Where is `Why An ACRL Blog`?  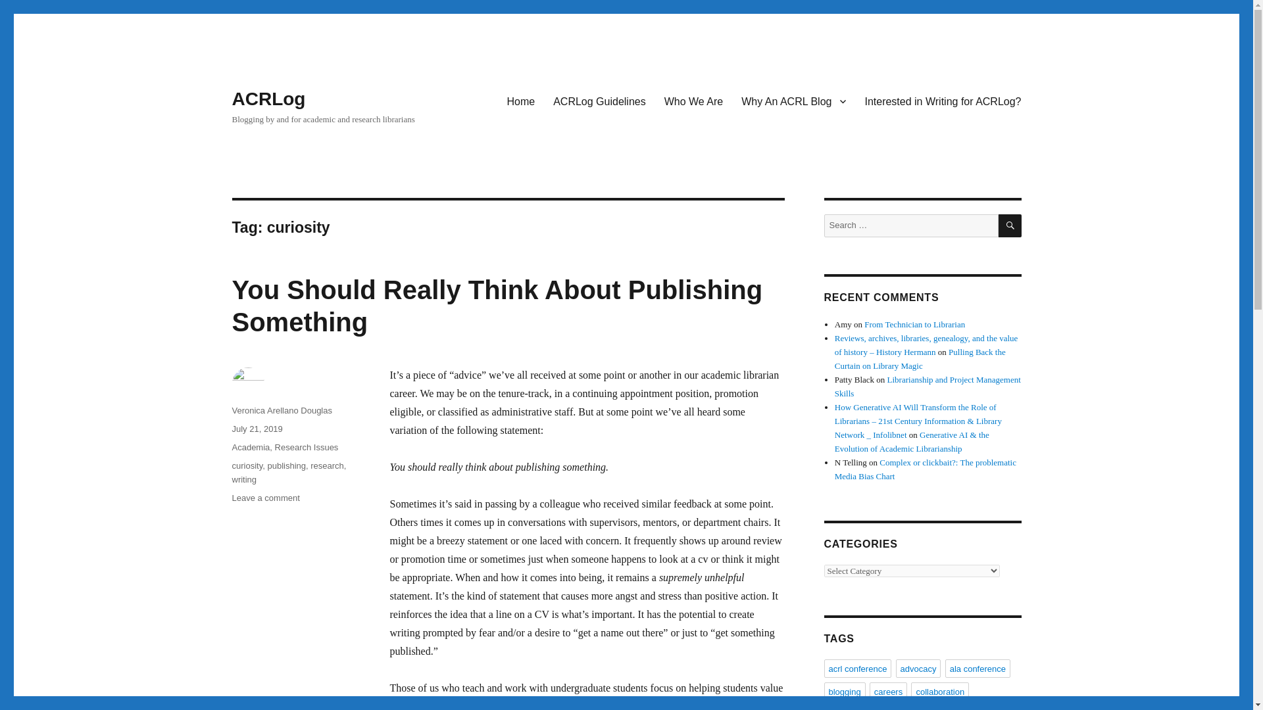 Why An ACRL Blog is located at coordinates (793, 101).